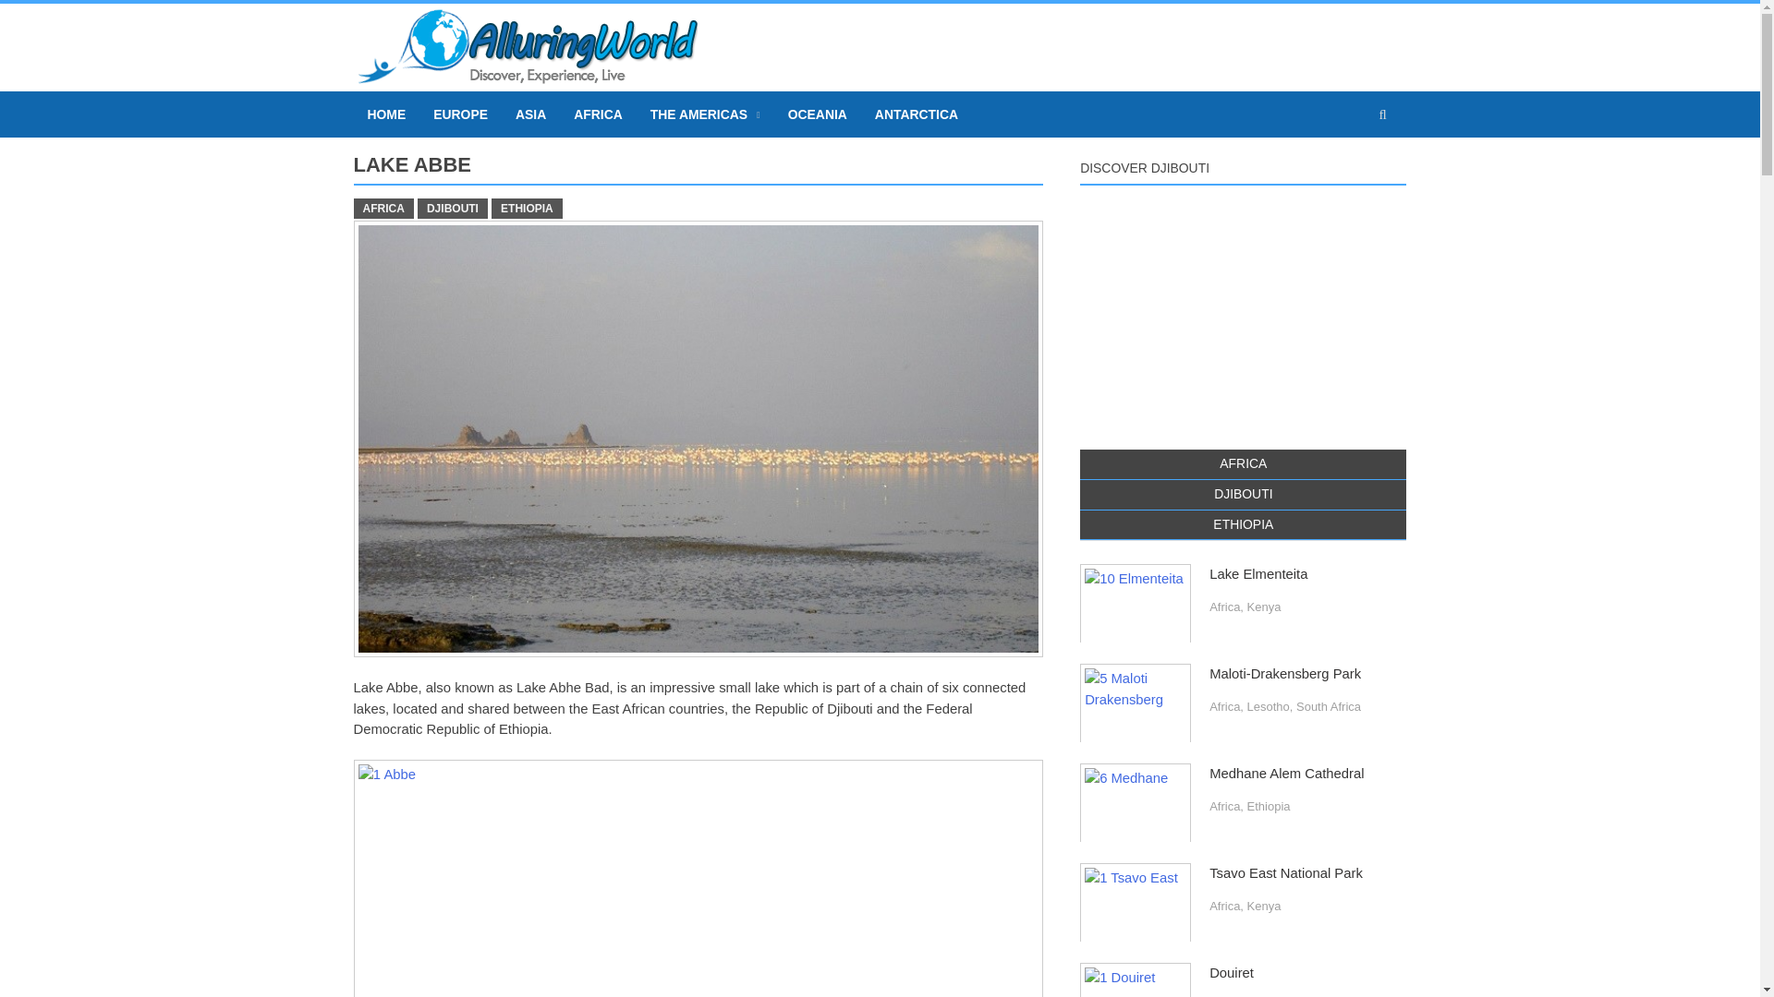 This screenshot has width=1774, height=997. I want to click on OCEANIA, so click(817, 114).